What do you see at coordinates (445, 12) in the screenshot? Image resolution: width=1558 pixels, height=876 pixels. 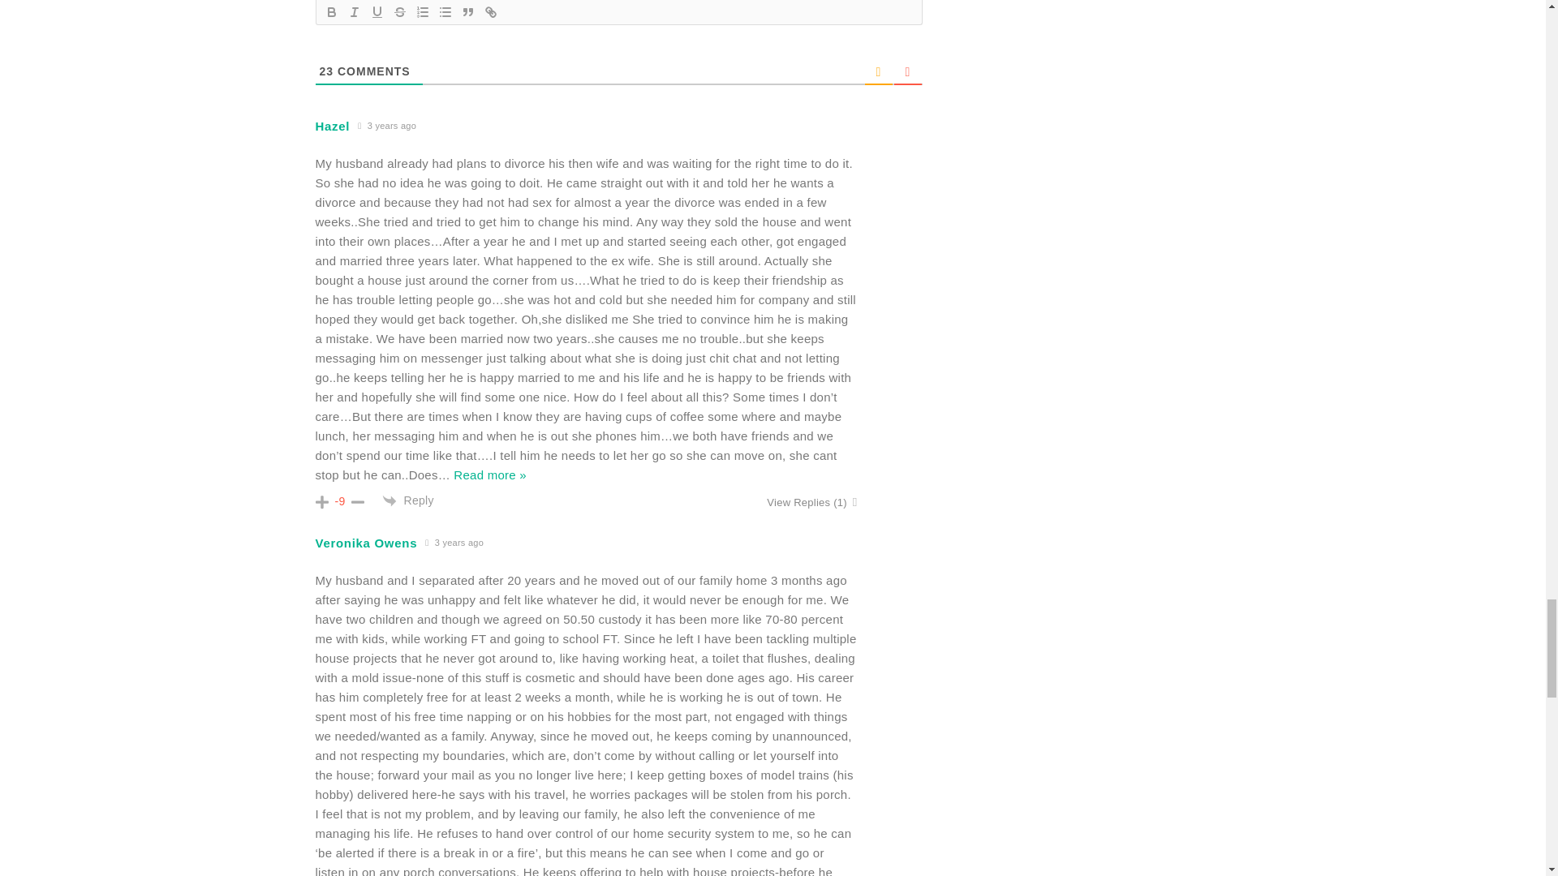 I see `Unordered List` at bounding box center [445, 12].